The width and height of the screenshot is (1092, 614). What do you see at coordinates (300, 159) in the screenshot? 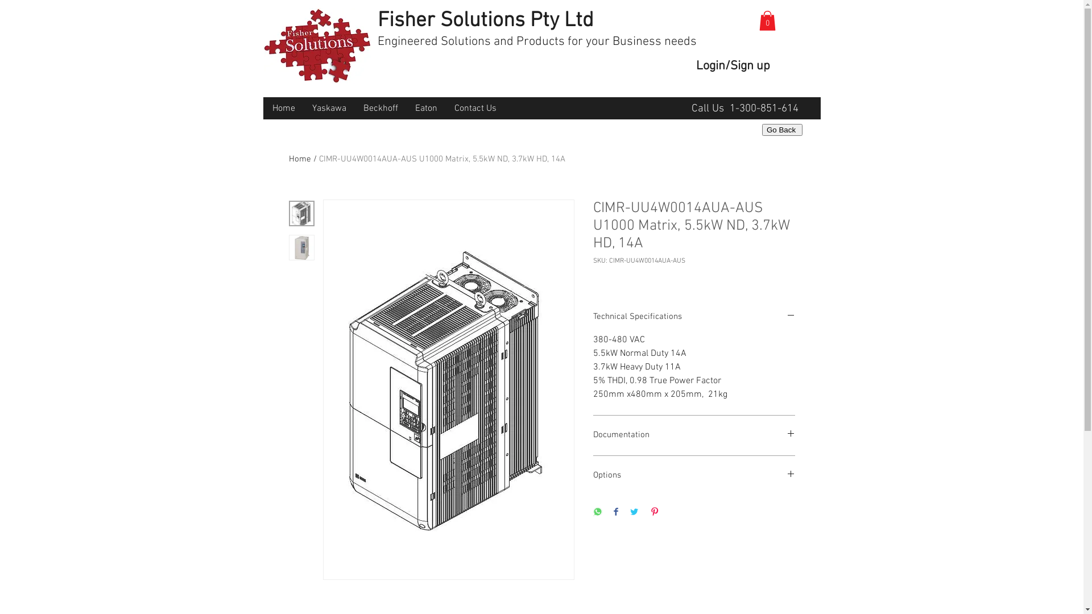
I see `Home` at bounding box center [300, 159].